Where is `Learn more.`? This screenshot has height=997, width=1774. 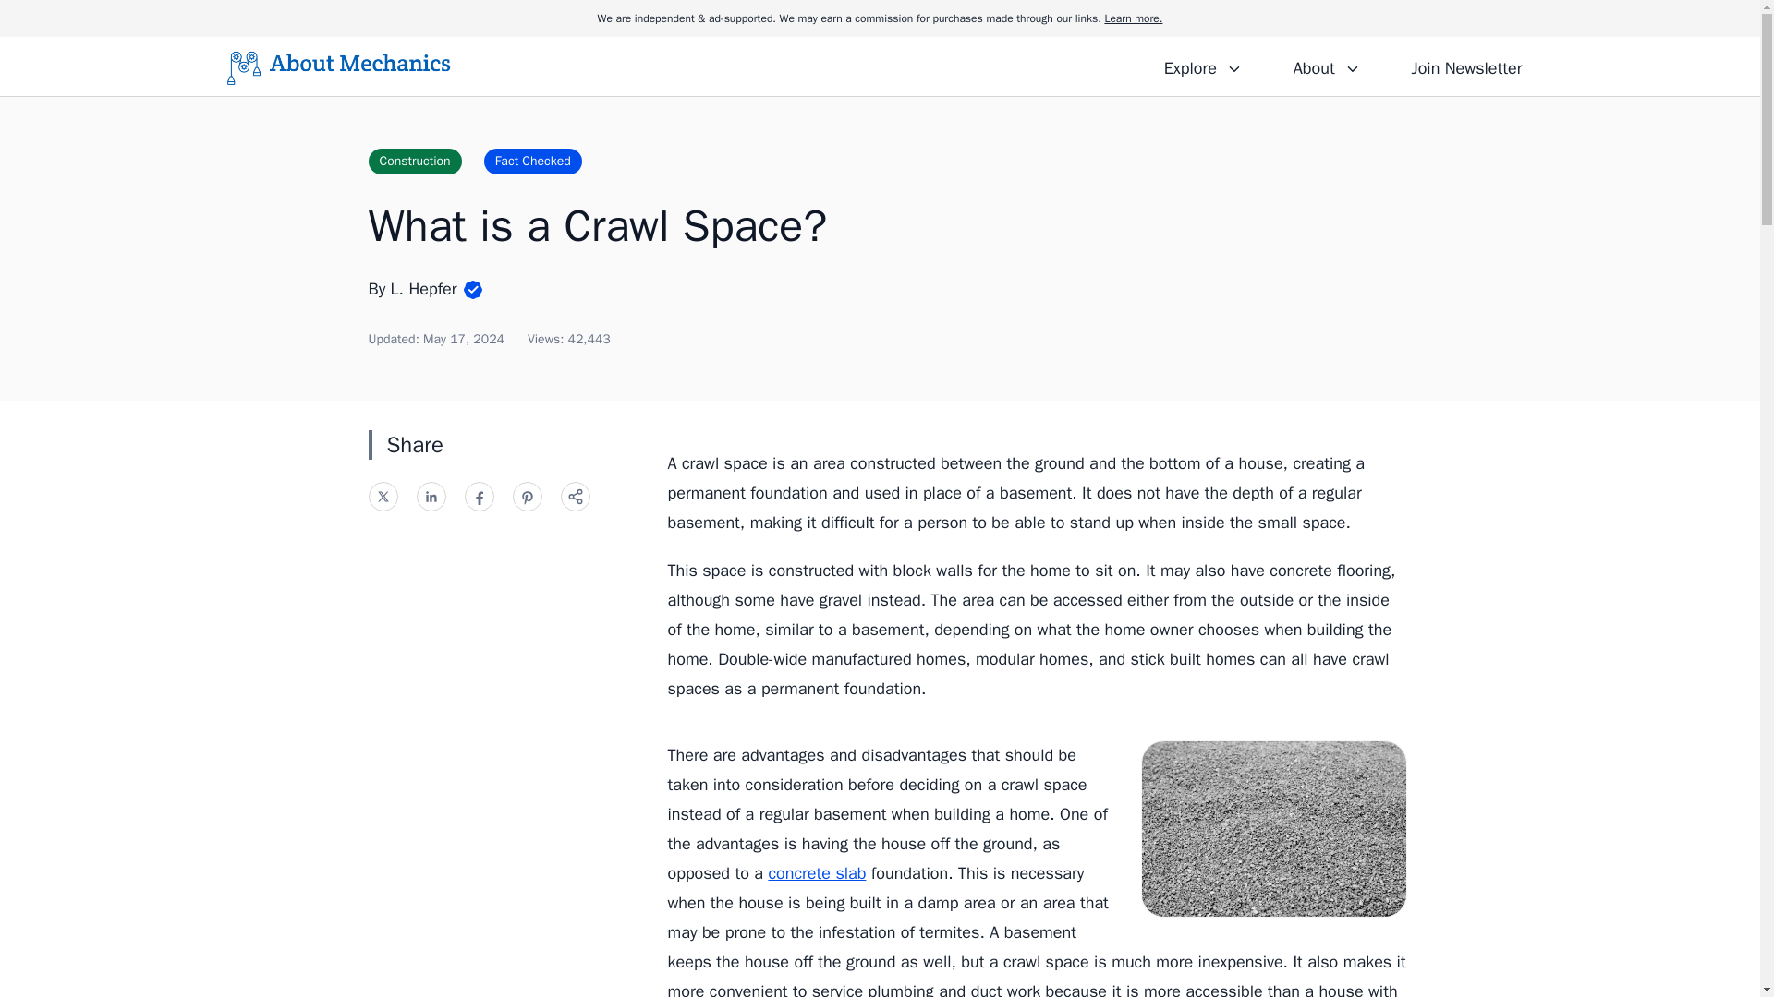
Learn more. is located at coordinates (1133, 18).